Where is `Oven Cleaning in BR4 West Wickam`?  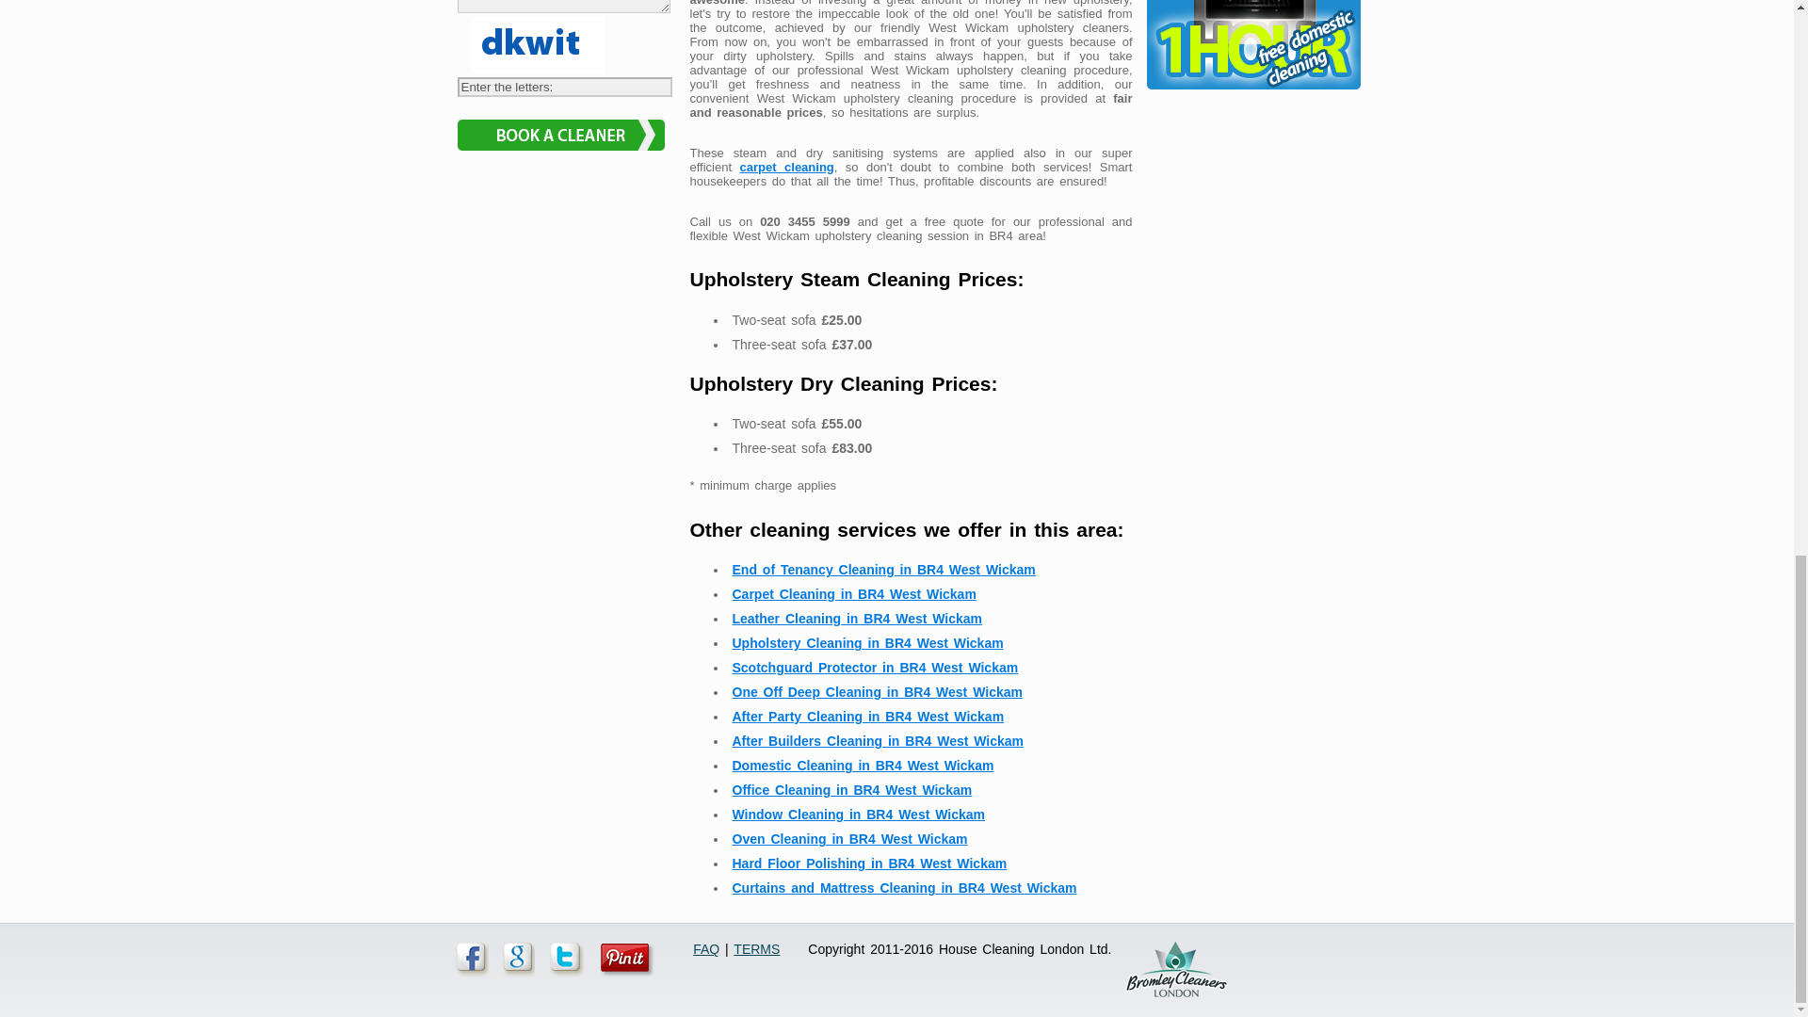
Oven Cleaning in BR4 West Wickam is located at coordinates (849, 838).